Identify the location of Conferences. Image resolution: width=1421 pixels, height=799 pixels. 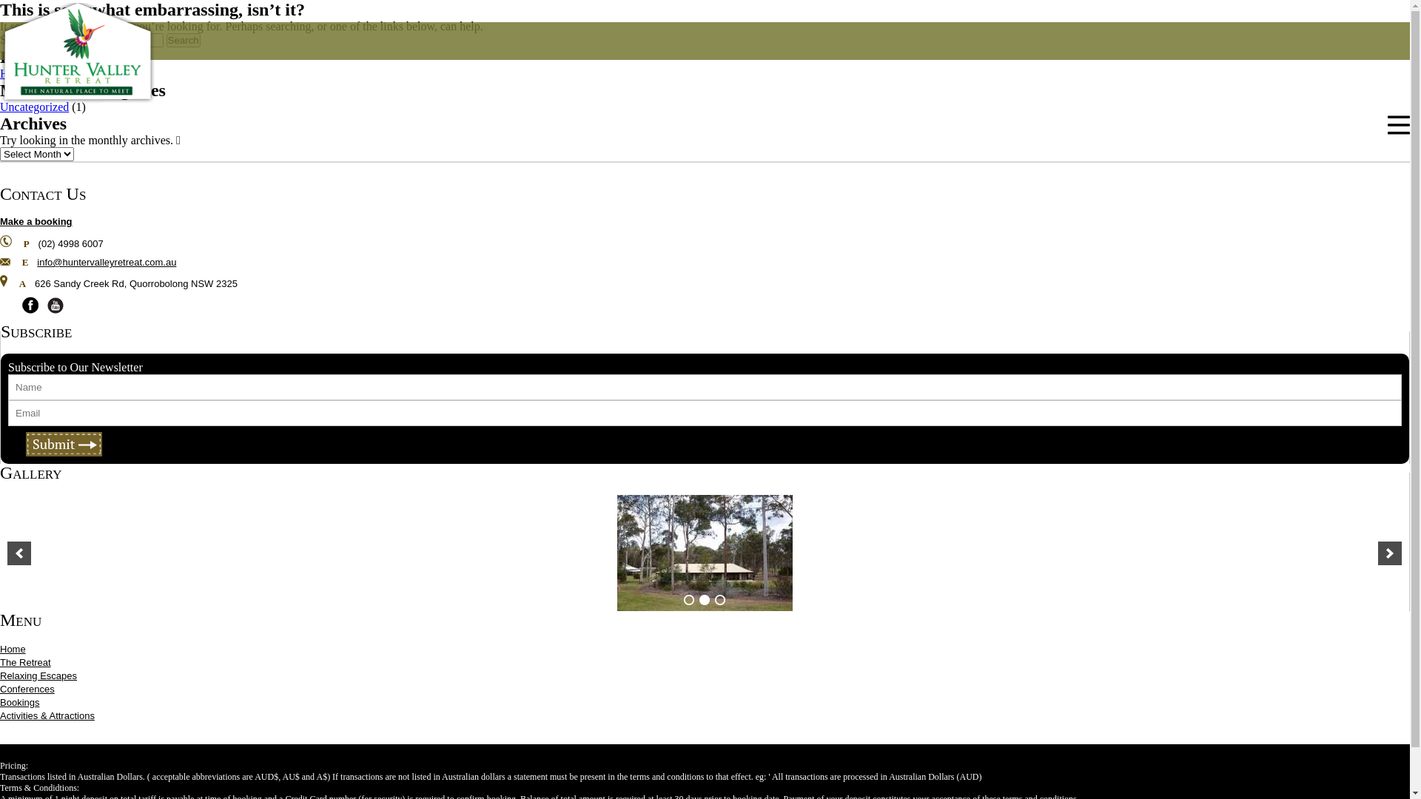
(27, 690).